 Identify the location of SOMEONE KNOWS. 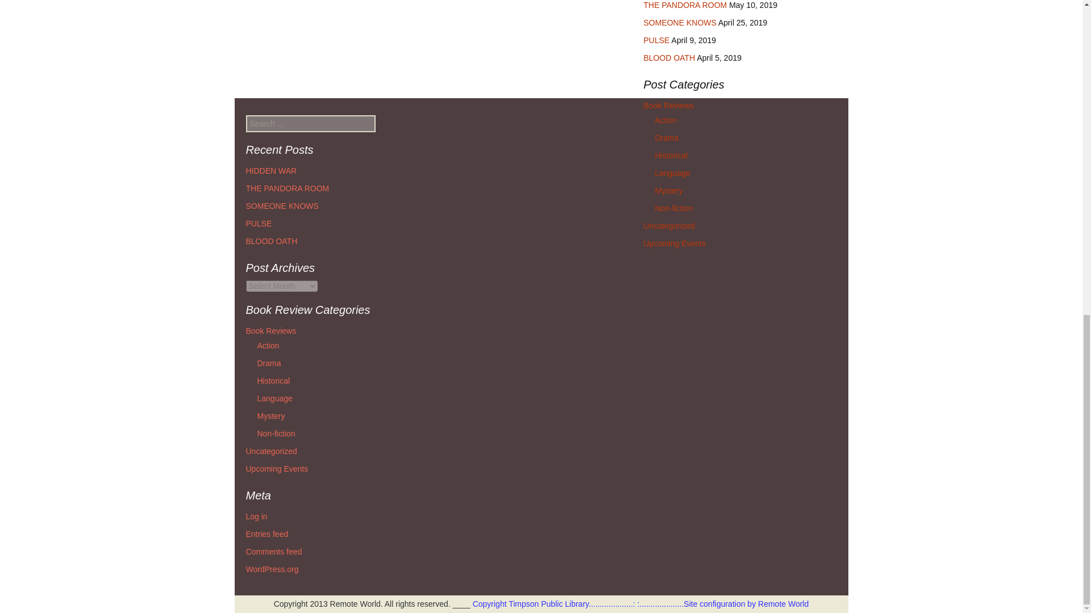
(680, 23).